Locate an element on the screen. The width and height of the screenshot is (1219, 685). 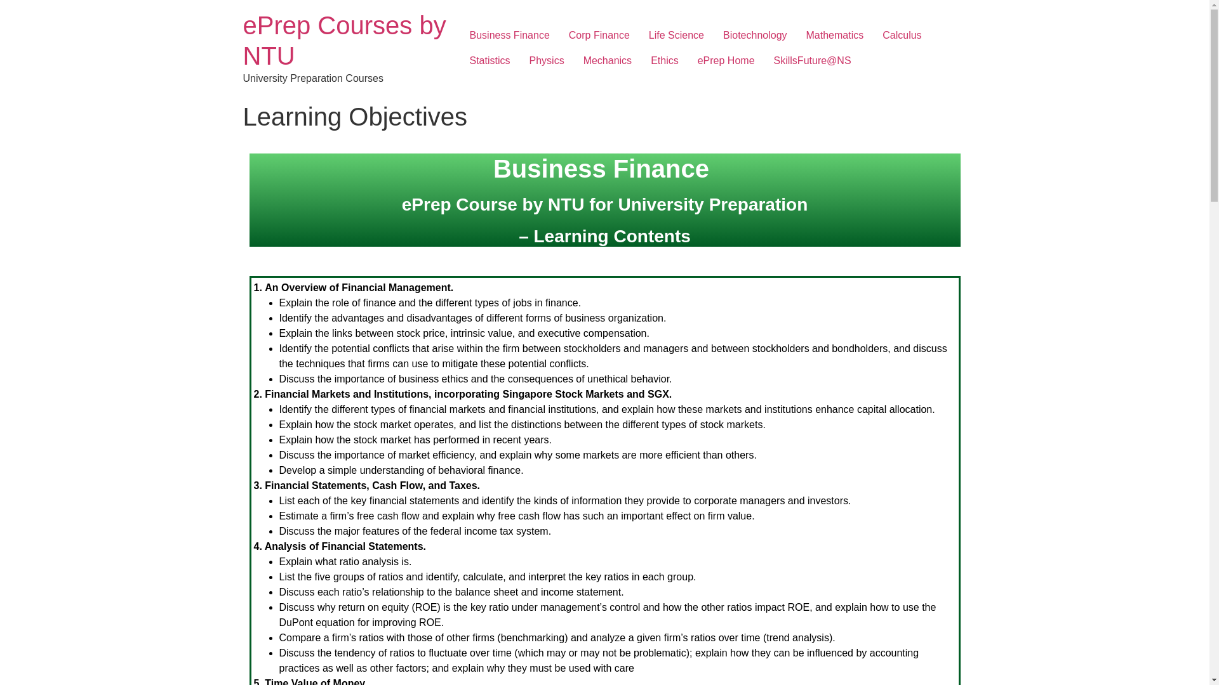
Calculus is located at coordinates (902, 35).